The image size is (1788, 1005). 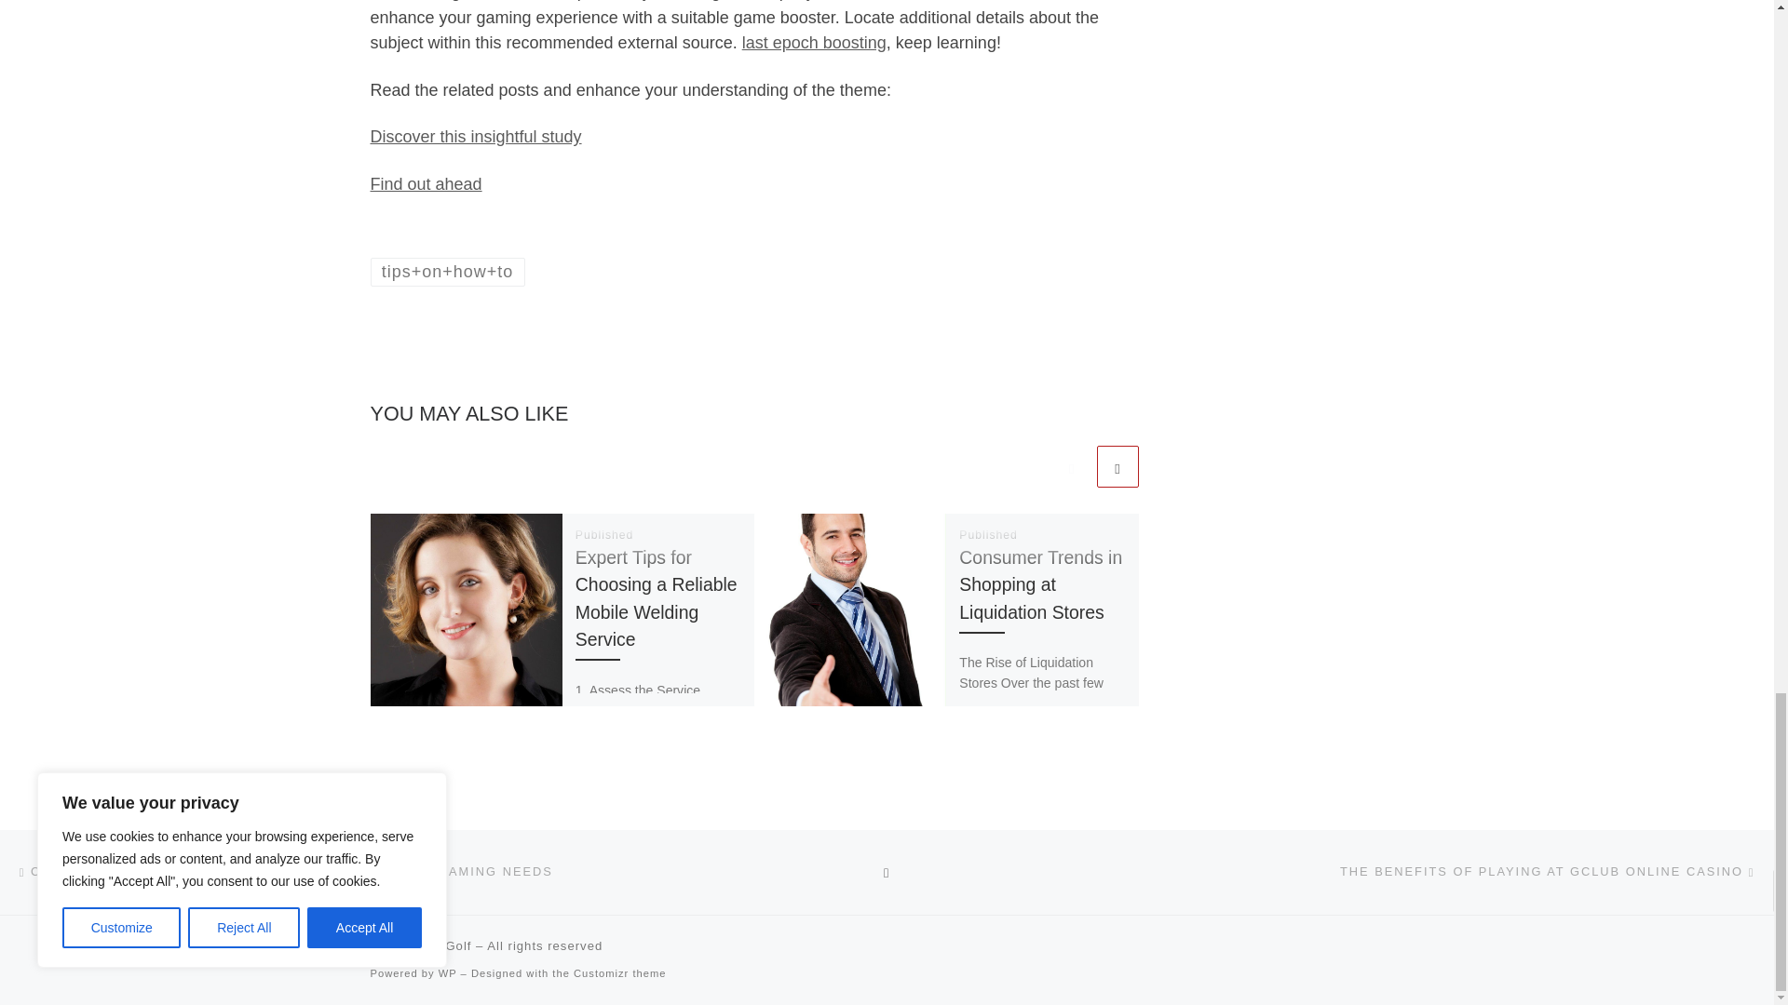 What do you see at coordinates (1117, 466) in the screenshot?
I see `Next related articles` at bounding box center [1117, 466].